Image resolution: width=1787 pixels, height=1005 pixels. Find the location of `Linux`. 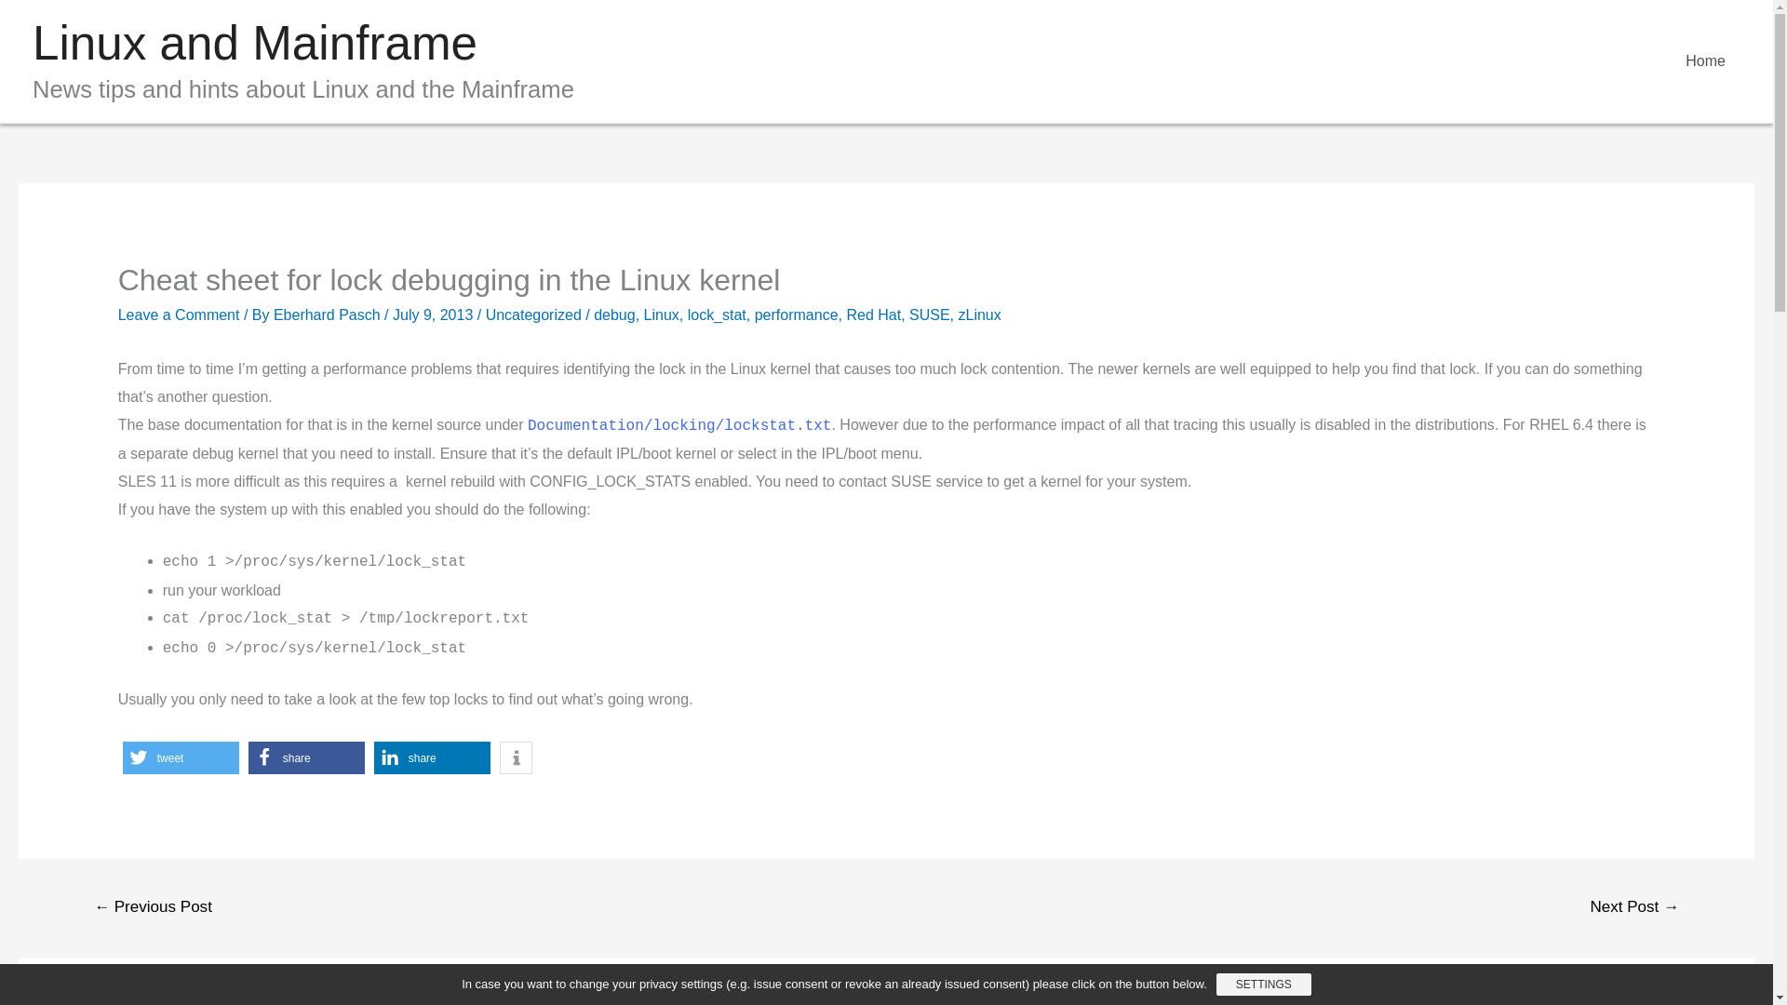

Linux is located at coordinates (661, 315).